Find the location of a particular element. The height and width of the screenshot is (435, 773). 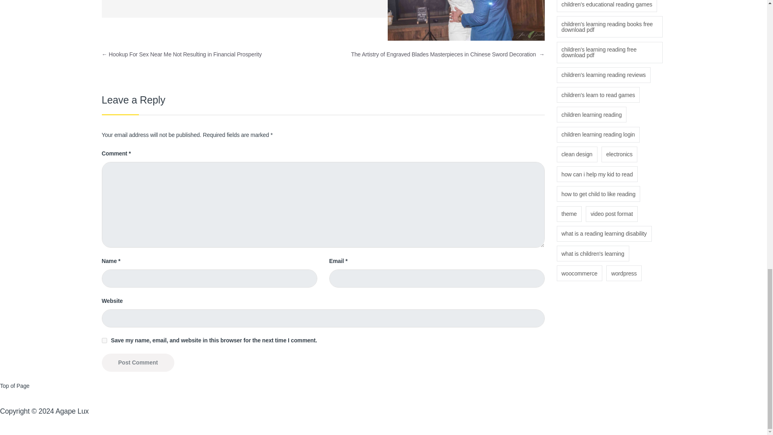

Agape Lux is located at coordinates (72, 411).